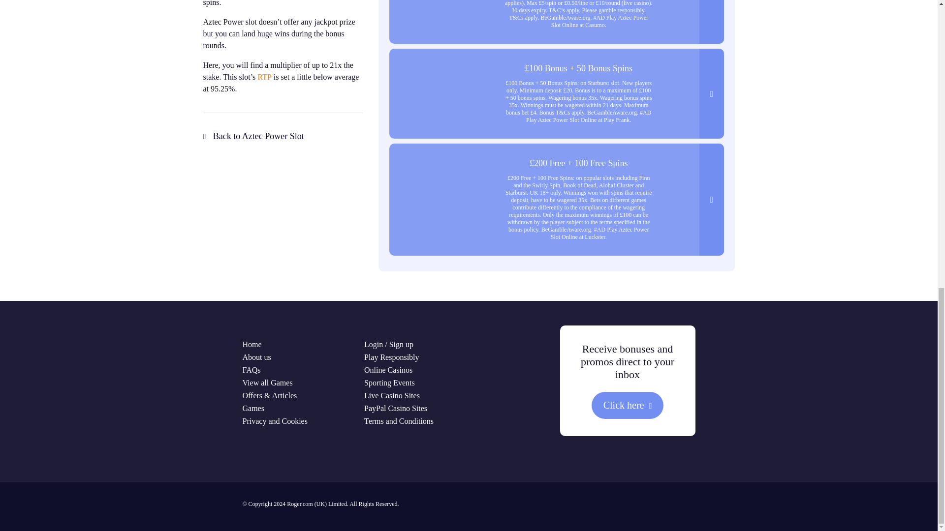  What do you see at coordinates (267, 383) in the screenshot?
I see `View all Games` at bounding box center [267, 383].